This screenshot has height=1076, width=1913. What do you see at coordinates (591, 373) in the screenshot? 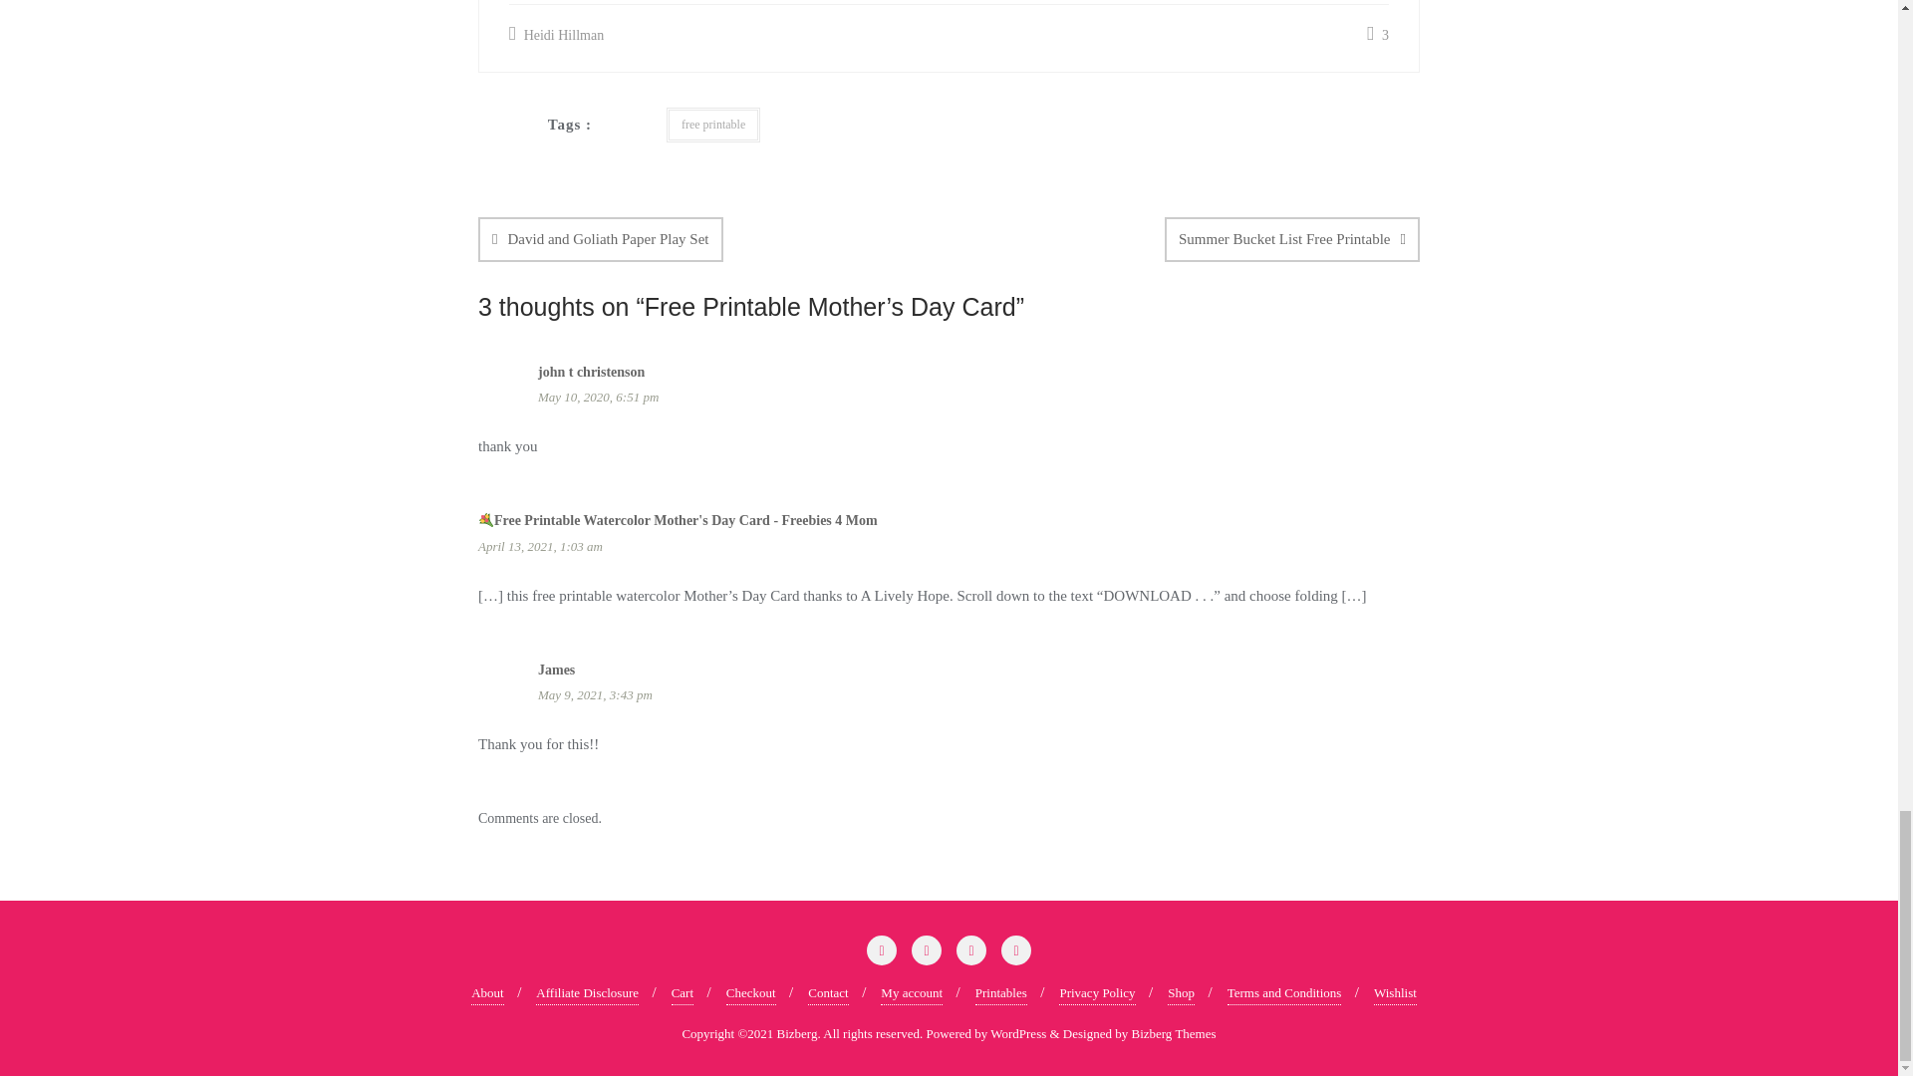
I see `john t christenson` at bounding box center [591, 373].